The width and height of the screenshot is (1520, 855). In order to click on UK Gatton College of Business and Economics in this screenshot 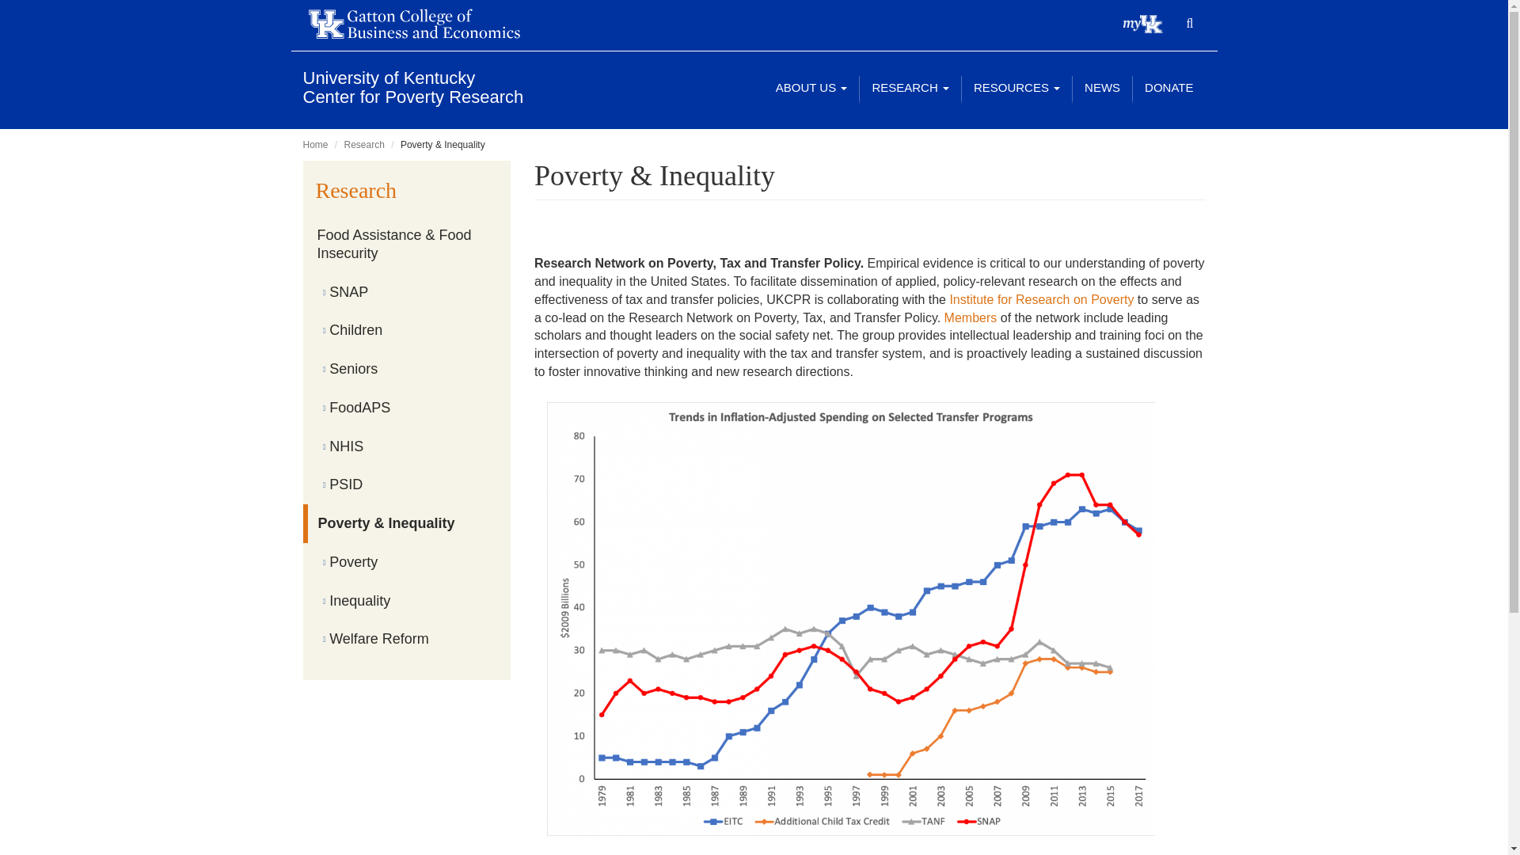, I will do `click(407, 292)`.